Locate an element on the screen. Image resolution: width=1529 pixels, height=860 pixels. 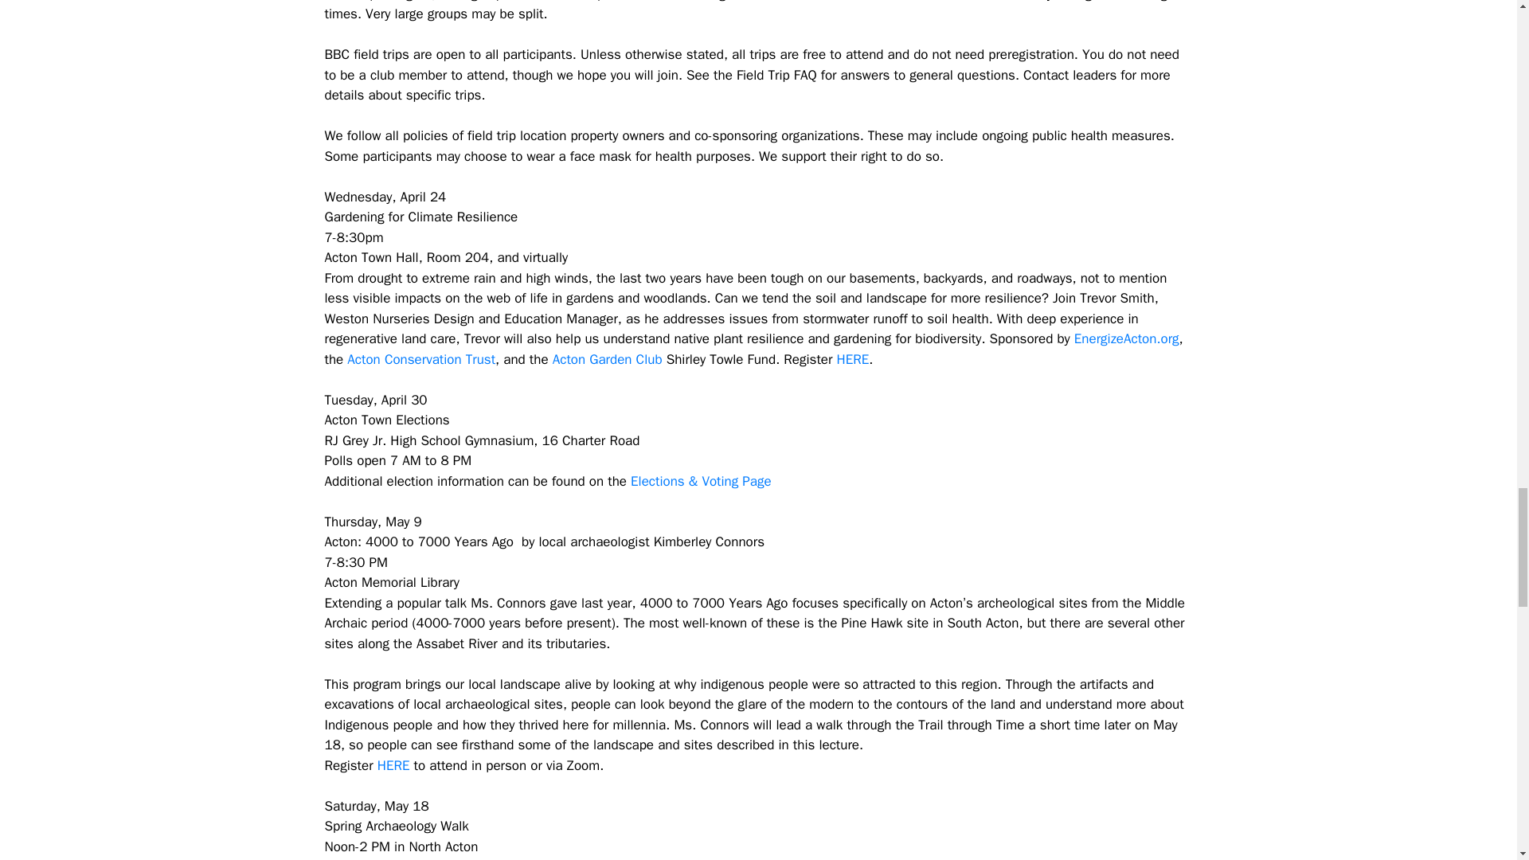
Acton Garden Club is located at coordinates (607, 359).